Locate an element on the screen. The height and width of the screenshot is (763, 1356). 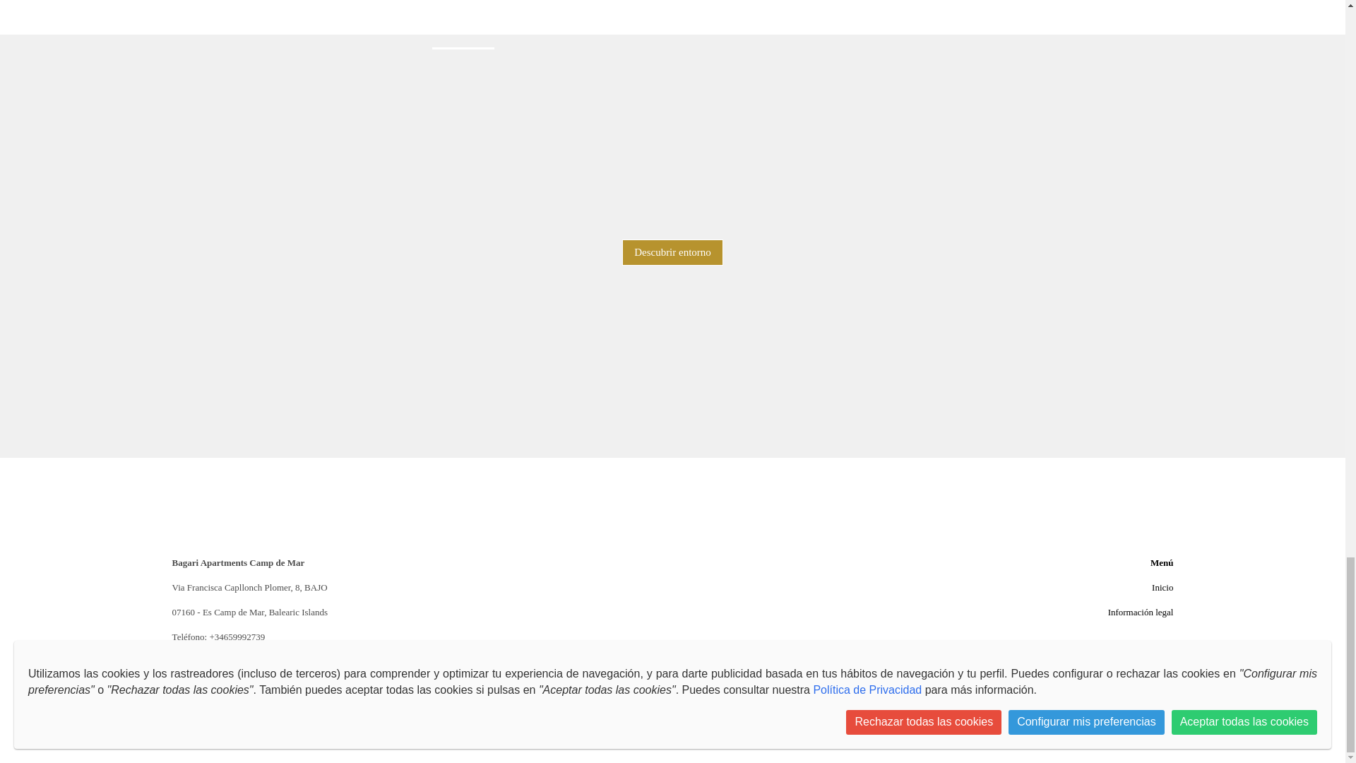
ES is located at coordinates (672, 687).